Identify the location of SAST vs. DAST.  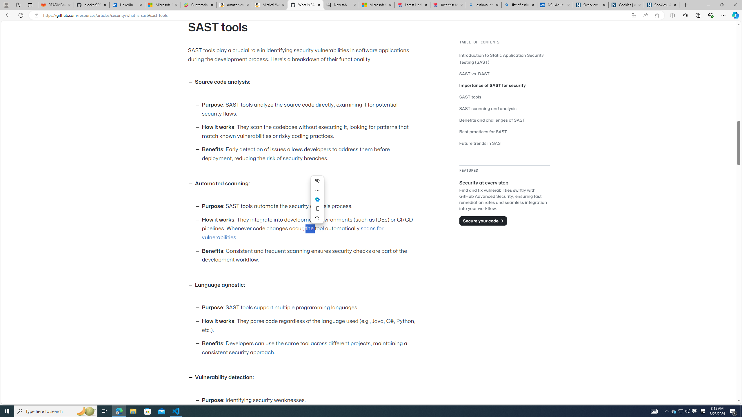
(474, 74).